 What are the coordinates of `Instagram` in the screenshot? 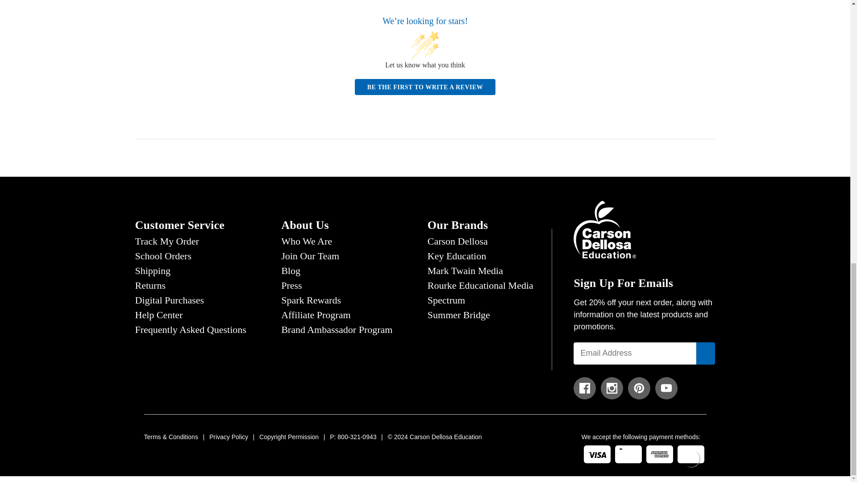 It's located at (612, 388).